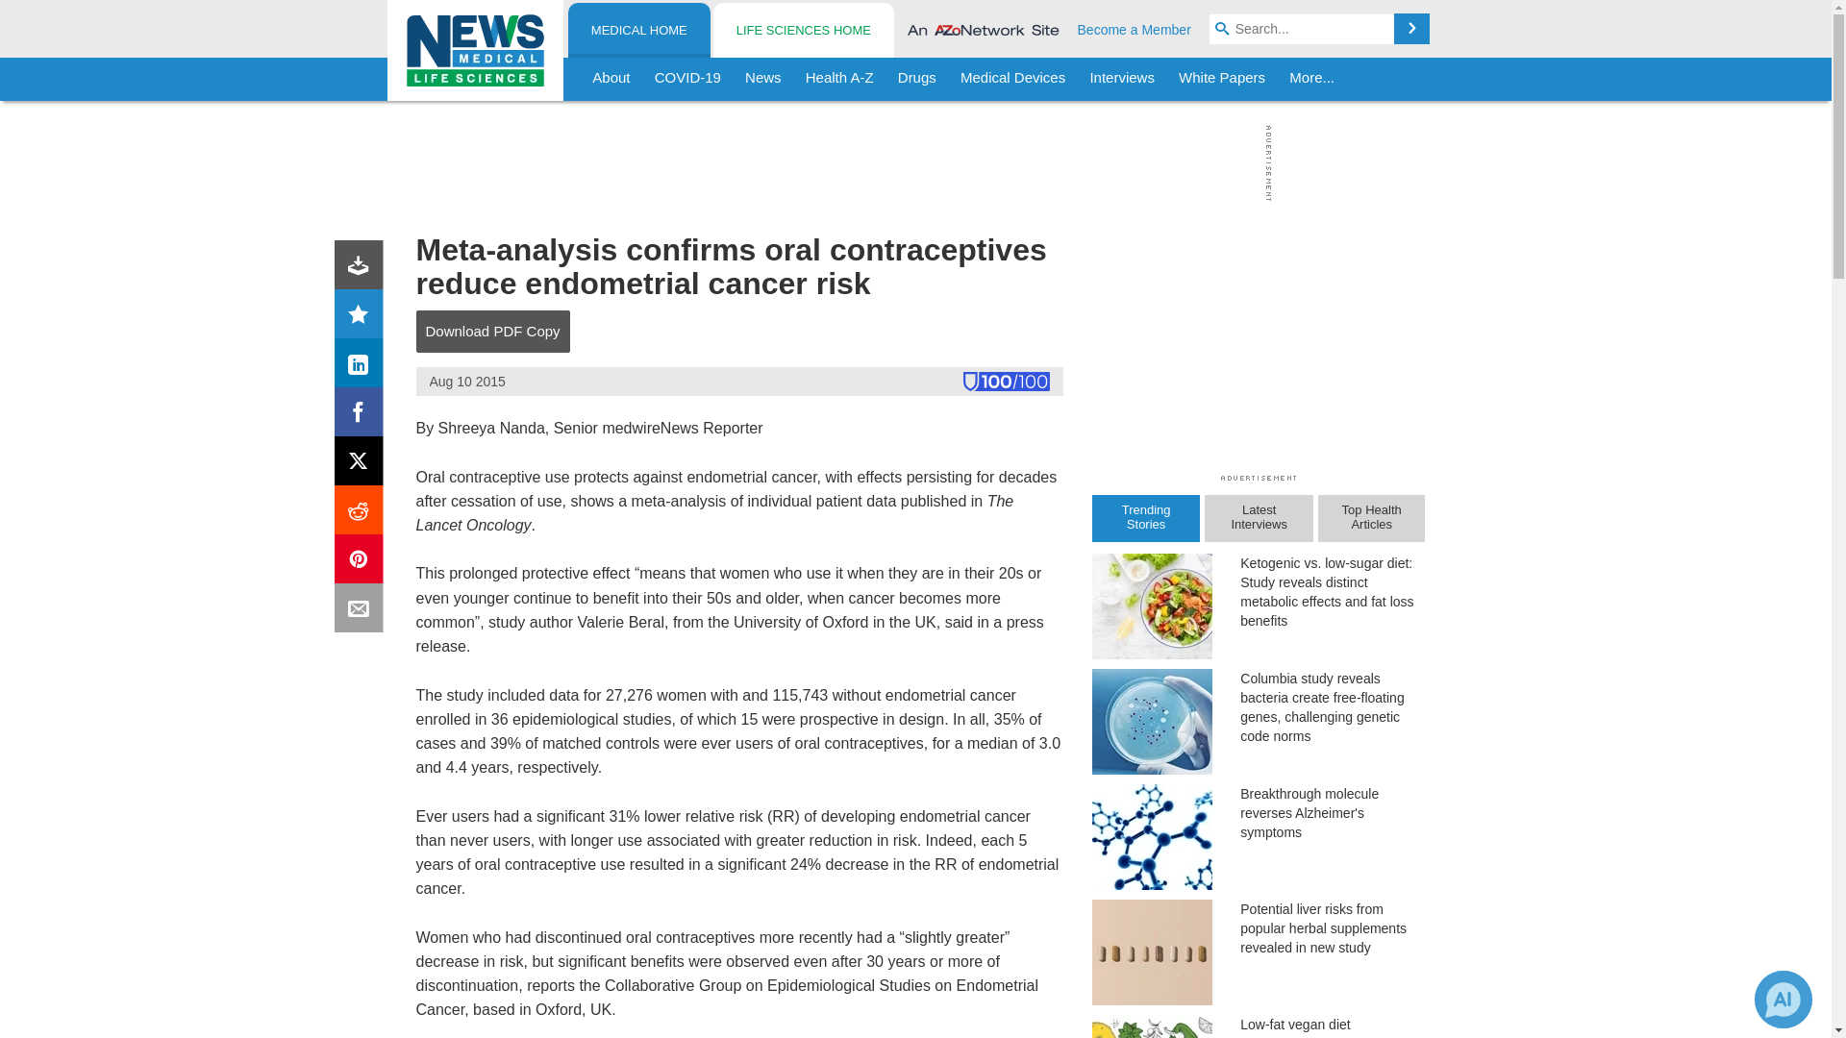 The width and height of the screenshot is (1846, 1038). Describe the element at coordinates (362, 415) in the screenshot. I see `Facebook` at that location.